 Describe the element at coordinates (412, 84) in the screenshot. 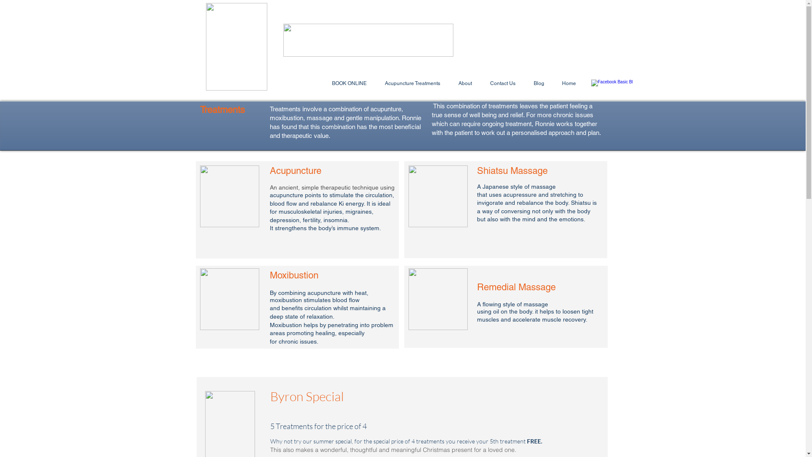

I see `Acupuncture Treatments` at that location.